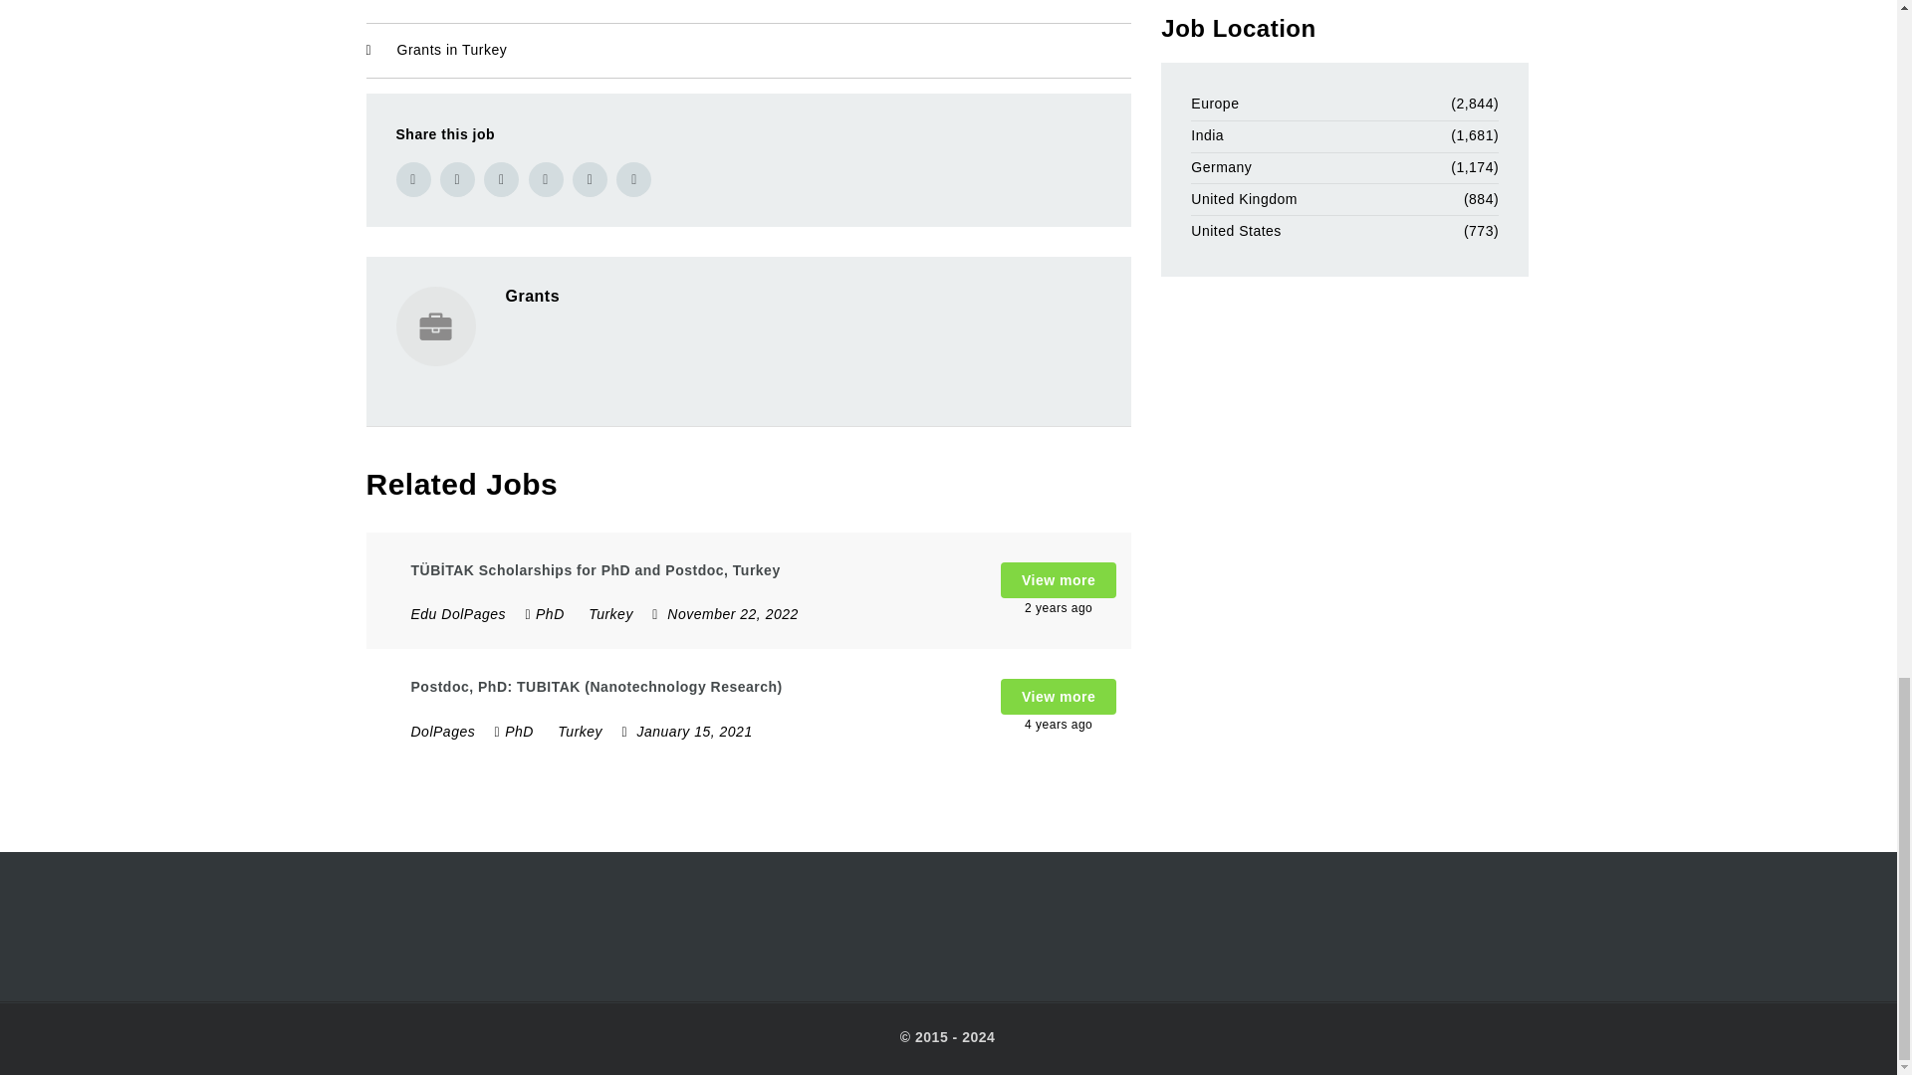 The image size is (1912, 1075). Describe the element at coordinates (452, 49) in the screenshot. I see `Grants in Turkey` at that location.